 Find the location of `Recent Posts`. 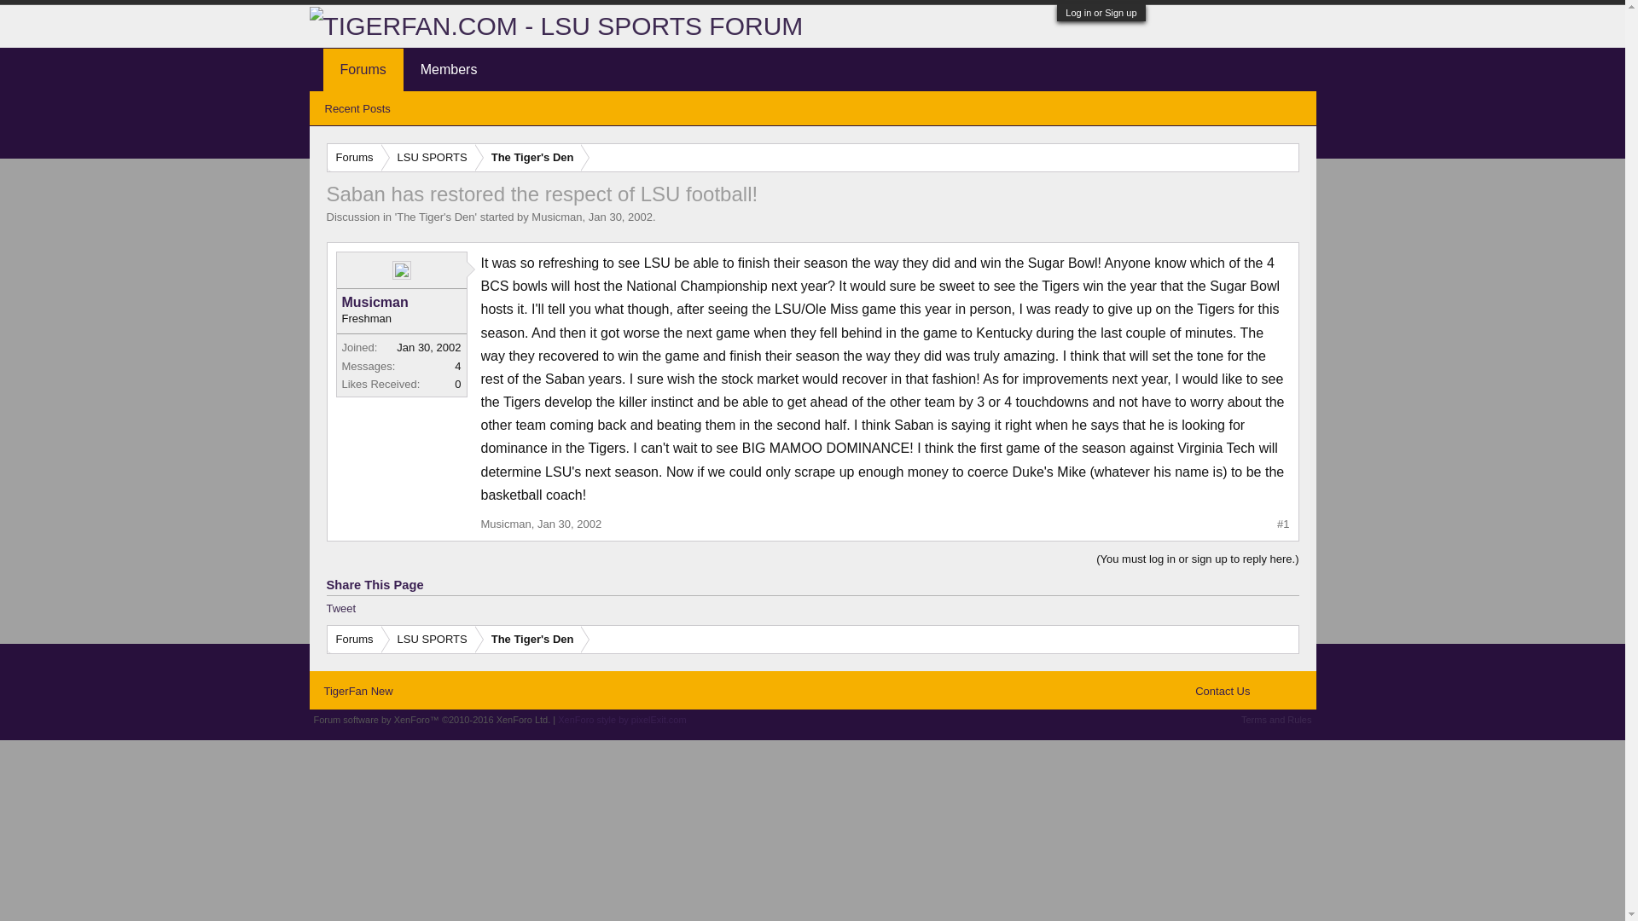

Recent Posts is located at coordinates (357, 109).